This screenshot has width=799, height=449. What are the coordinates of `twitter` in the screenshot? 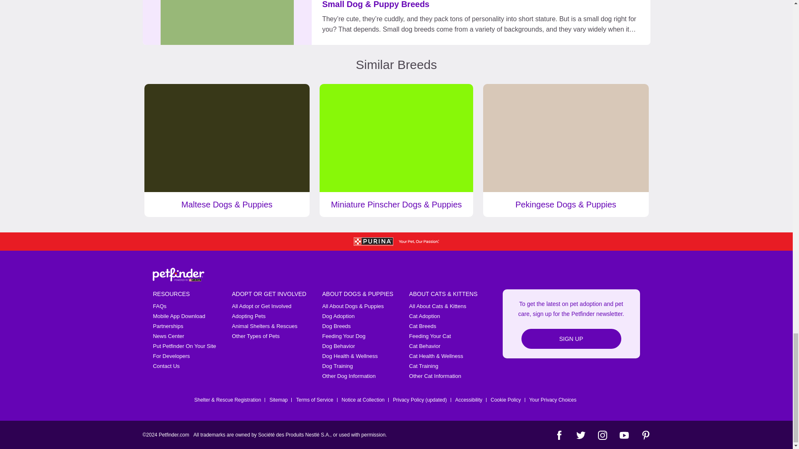 It's located at (580, 435).